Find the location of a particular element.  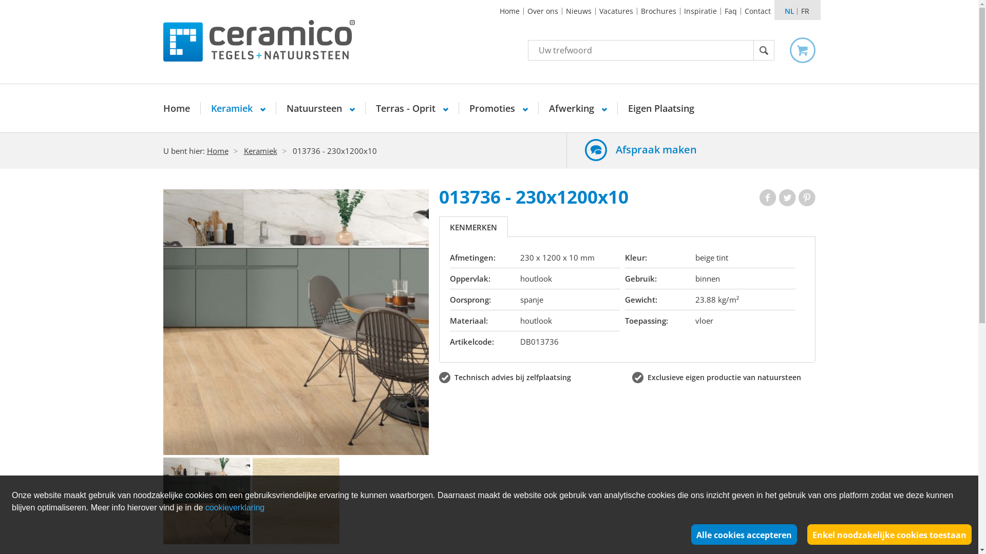

Brochures is located at coordinates (658, 11).